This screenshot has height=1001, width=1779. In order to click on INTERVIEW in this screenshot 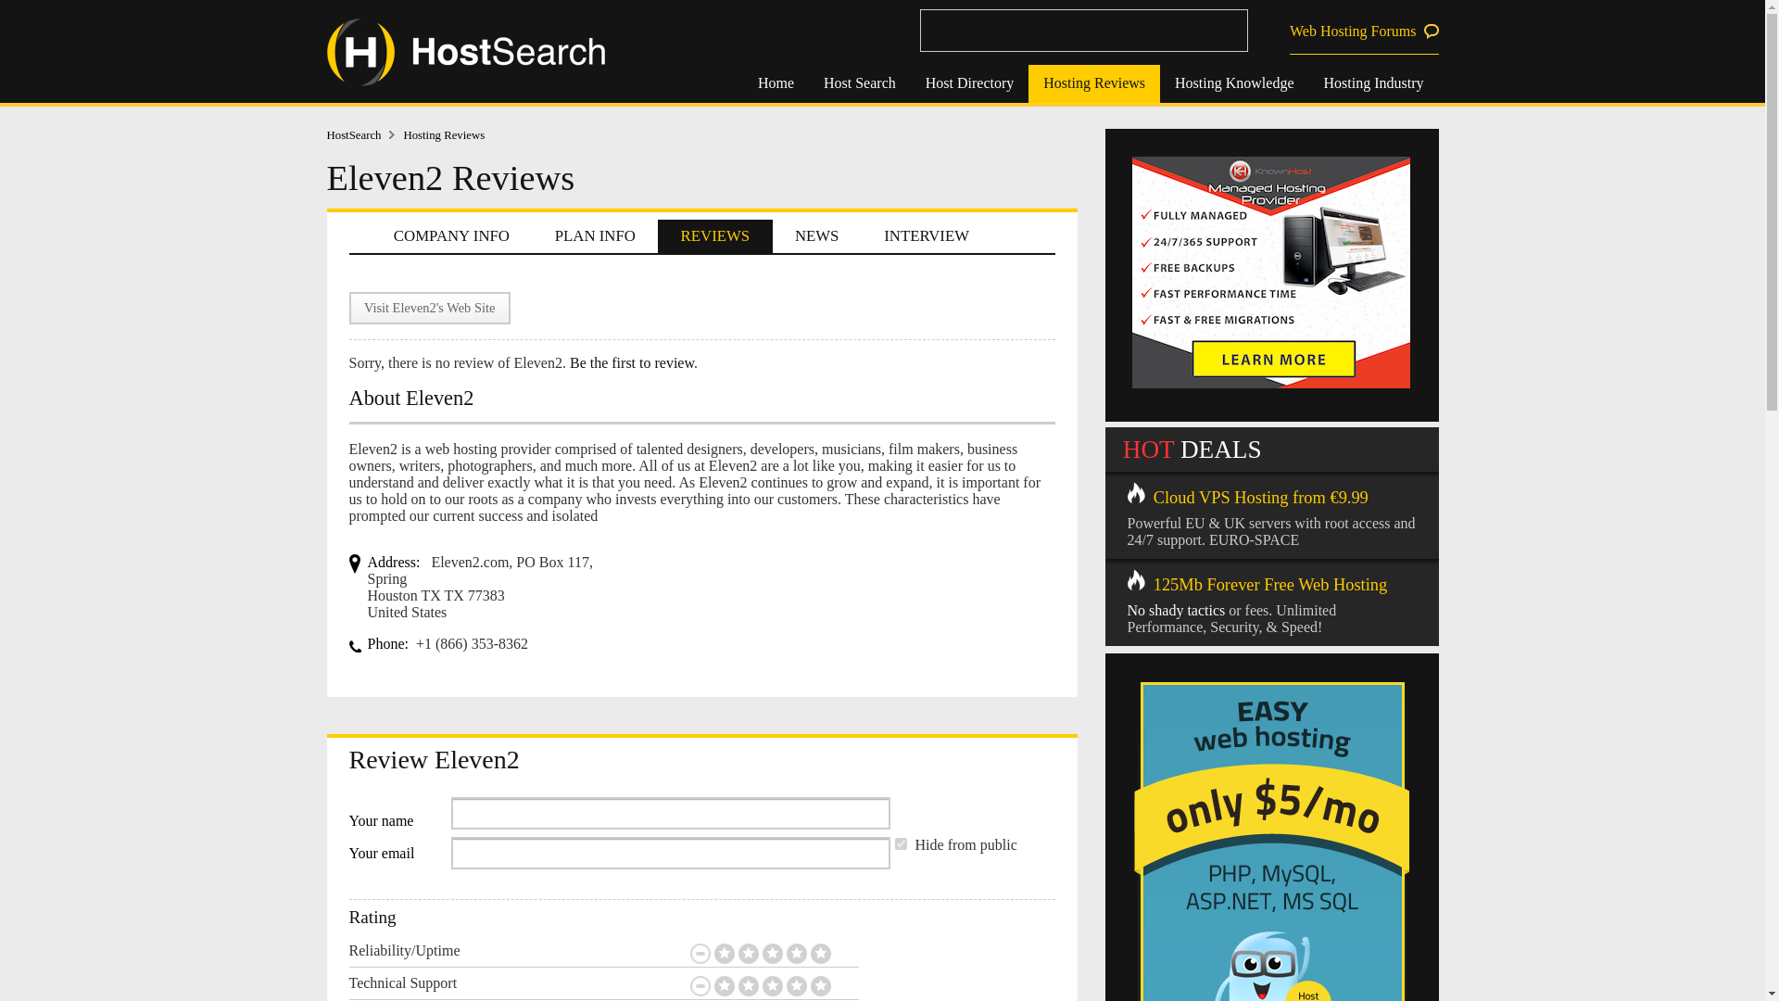, I will do `click(927, 236)`.